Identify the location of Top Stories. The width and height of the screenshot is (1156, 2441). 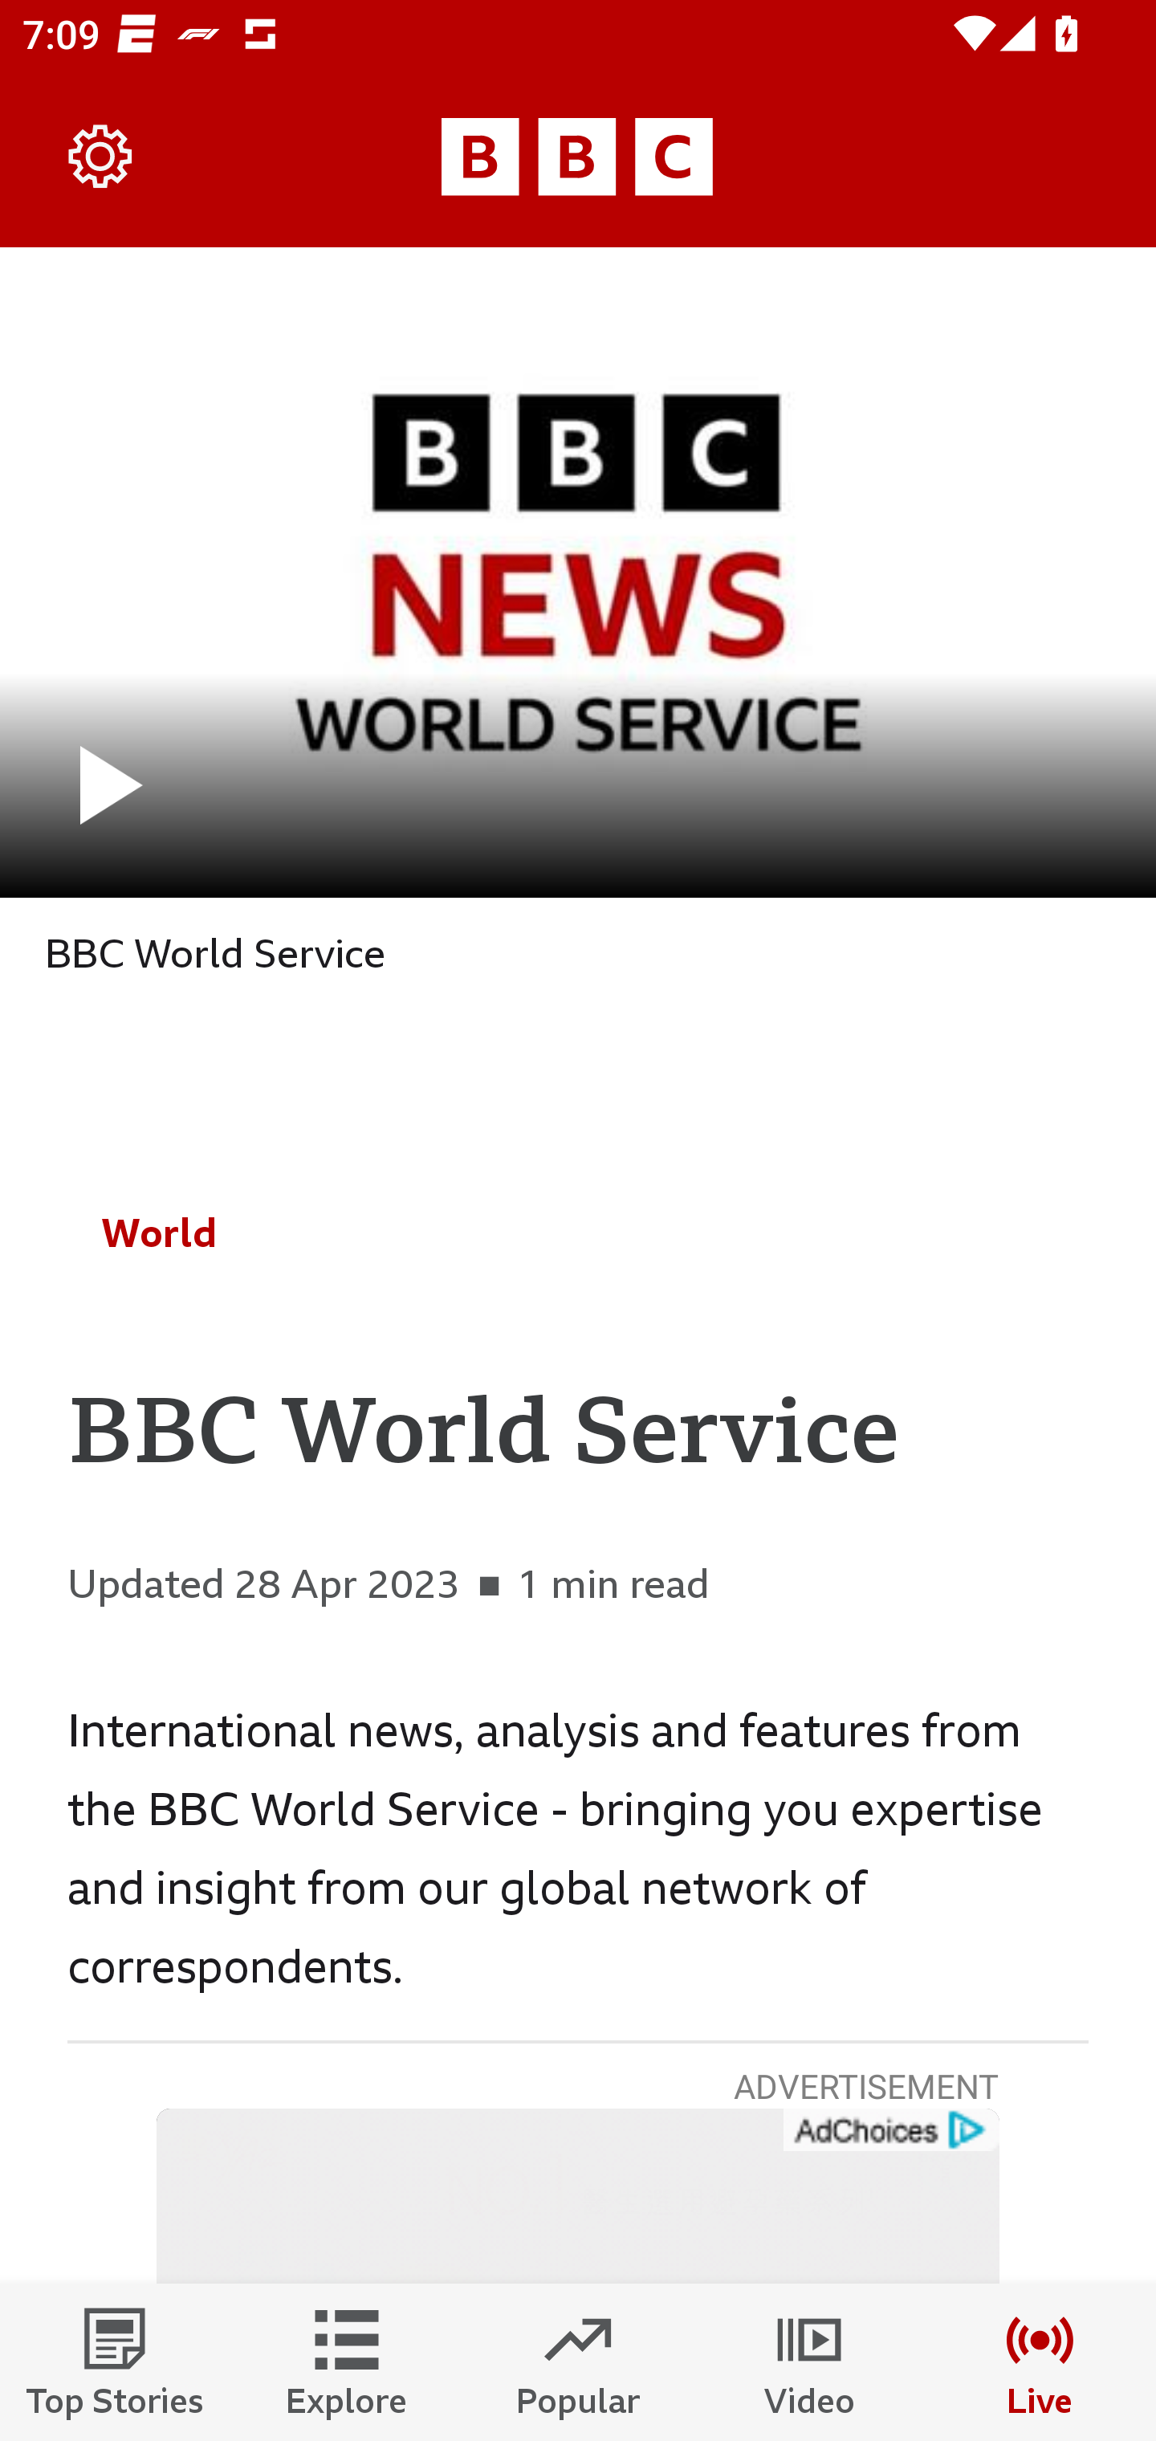
(116, 2362).